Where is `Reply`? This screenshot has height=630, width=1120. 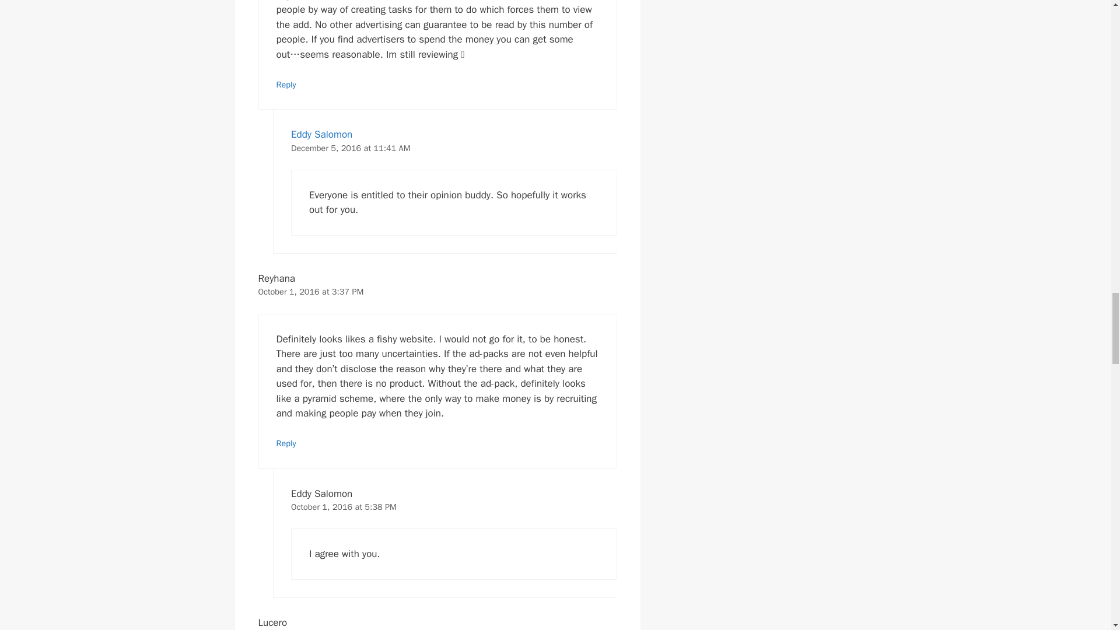 Reply is located at coordinates (286, 85).